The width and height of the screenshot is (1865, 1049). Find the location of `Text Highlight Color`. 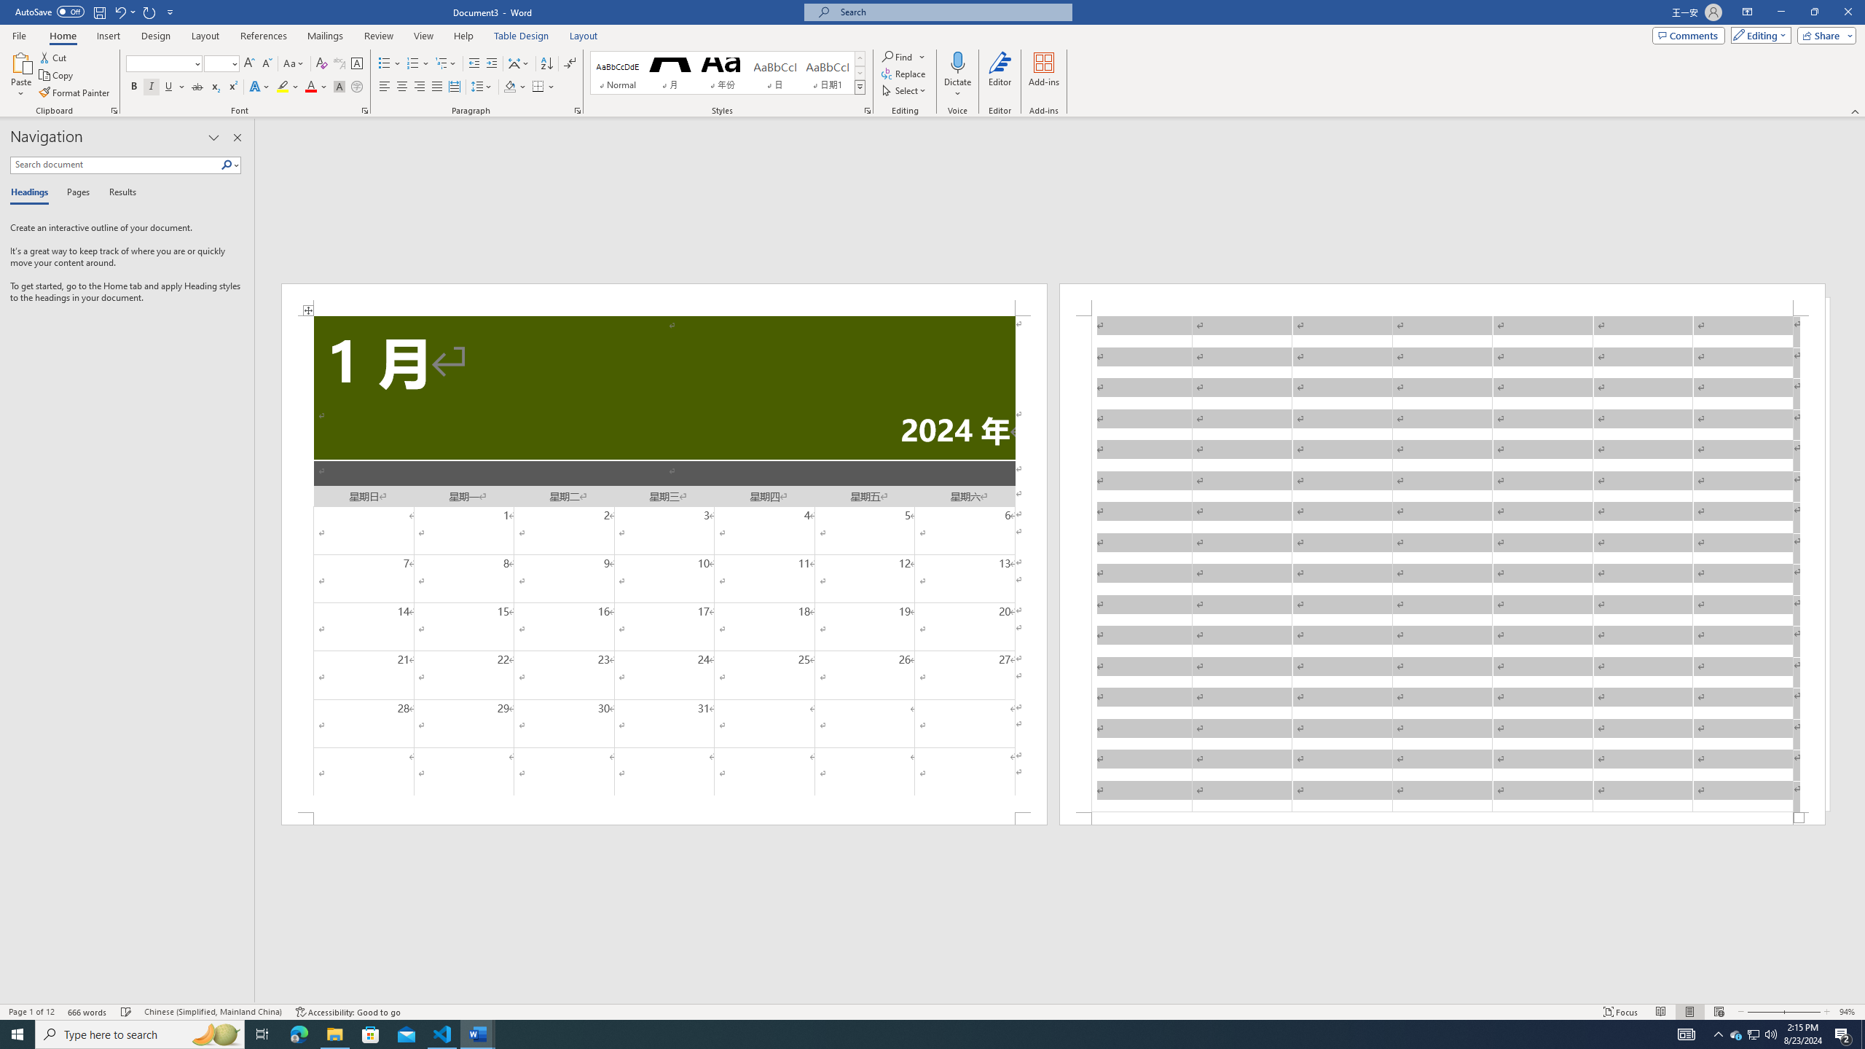

Text Highlight Color is located at coordinates (288, 87).